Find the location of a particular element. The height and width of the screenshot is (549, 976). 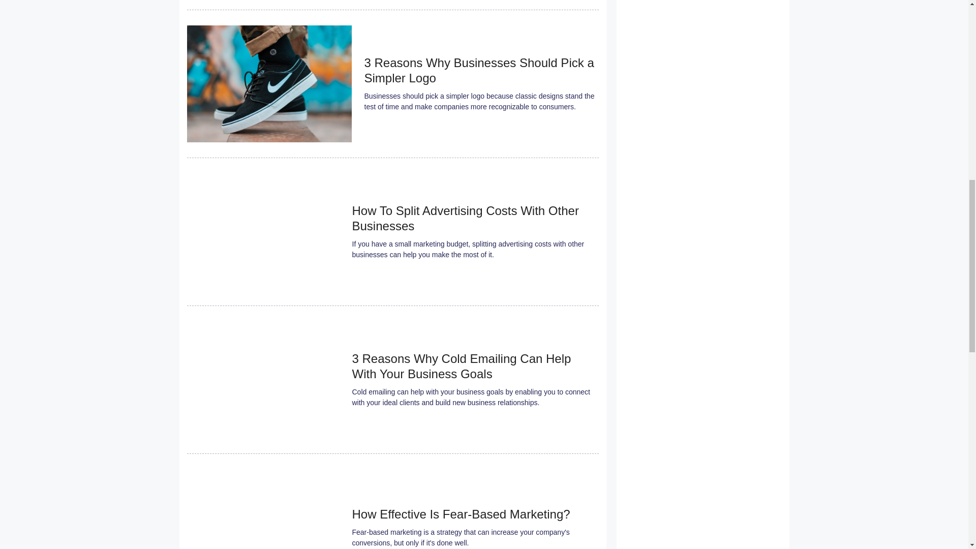

How To Split Advertising Costs With Other Businesses is located at coordinates (465, 219).